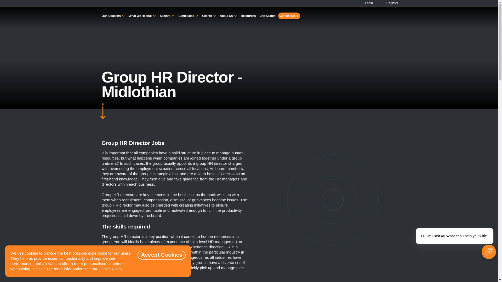  Describe the element at coordinates (389, 3) in the screenshot. I see `Register` at that location.